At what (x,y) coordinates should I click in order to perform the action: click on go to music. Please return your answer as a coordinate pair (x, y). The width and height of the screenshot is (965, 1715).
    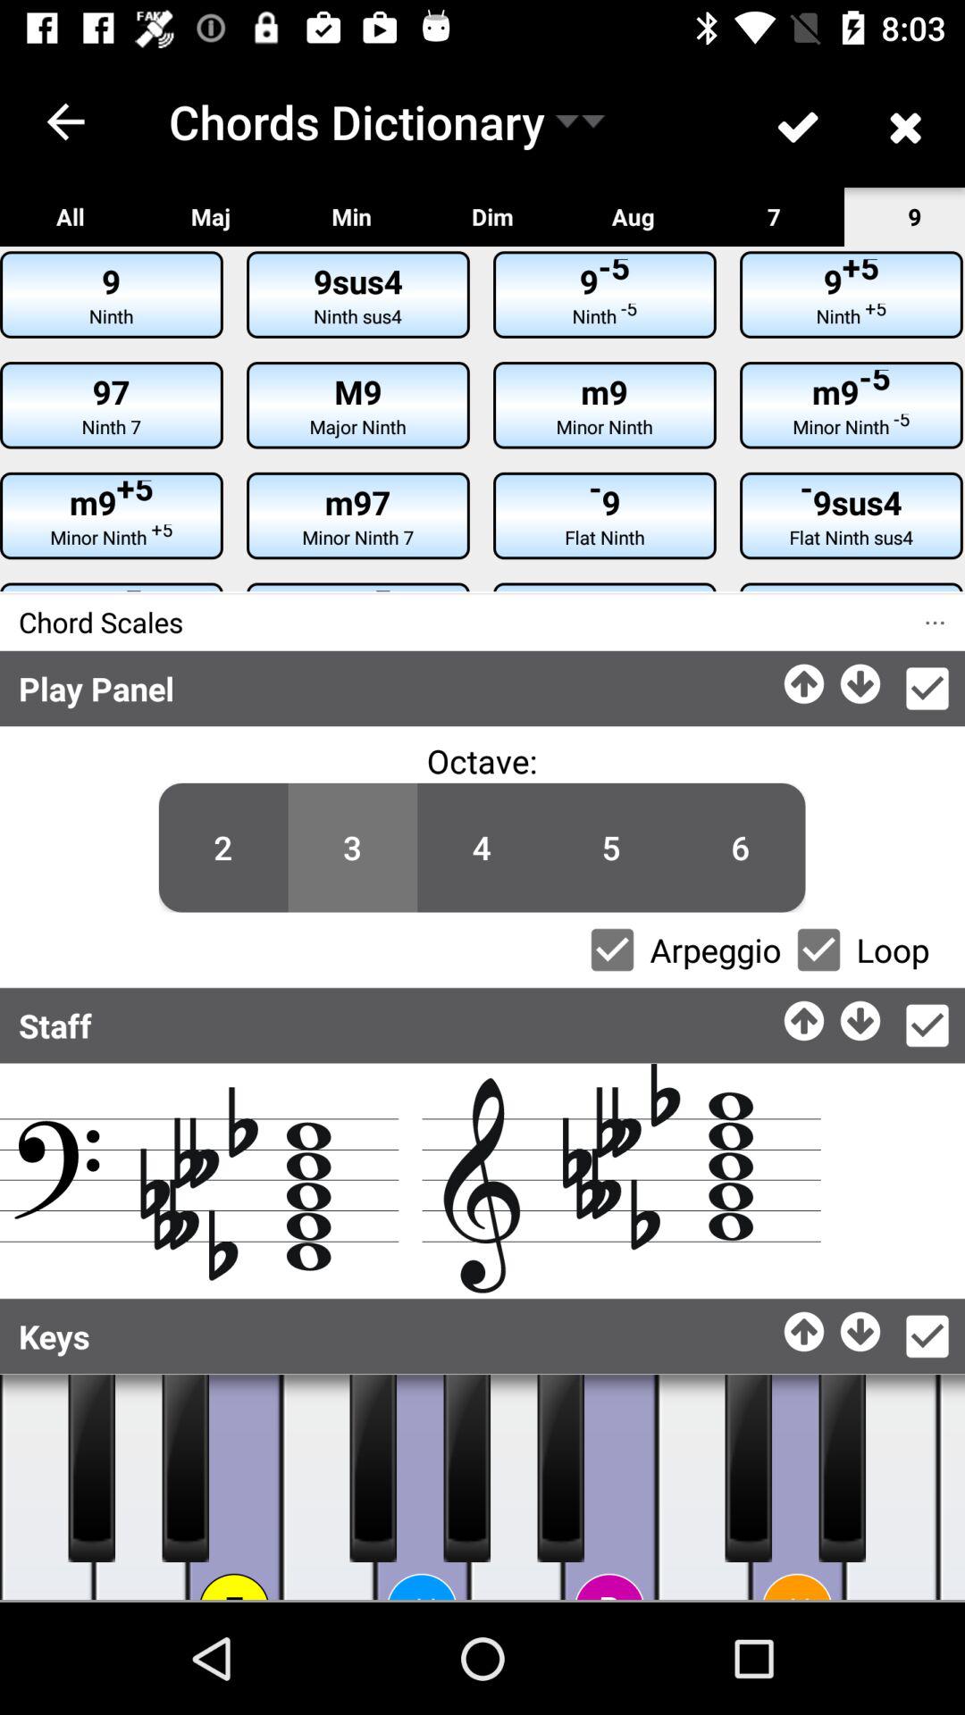
    Looking at the image, I should click on (466, 1468).